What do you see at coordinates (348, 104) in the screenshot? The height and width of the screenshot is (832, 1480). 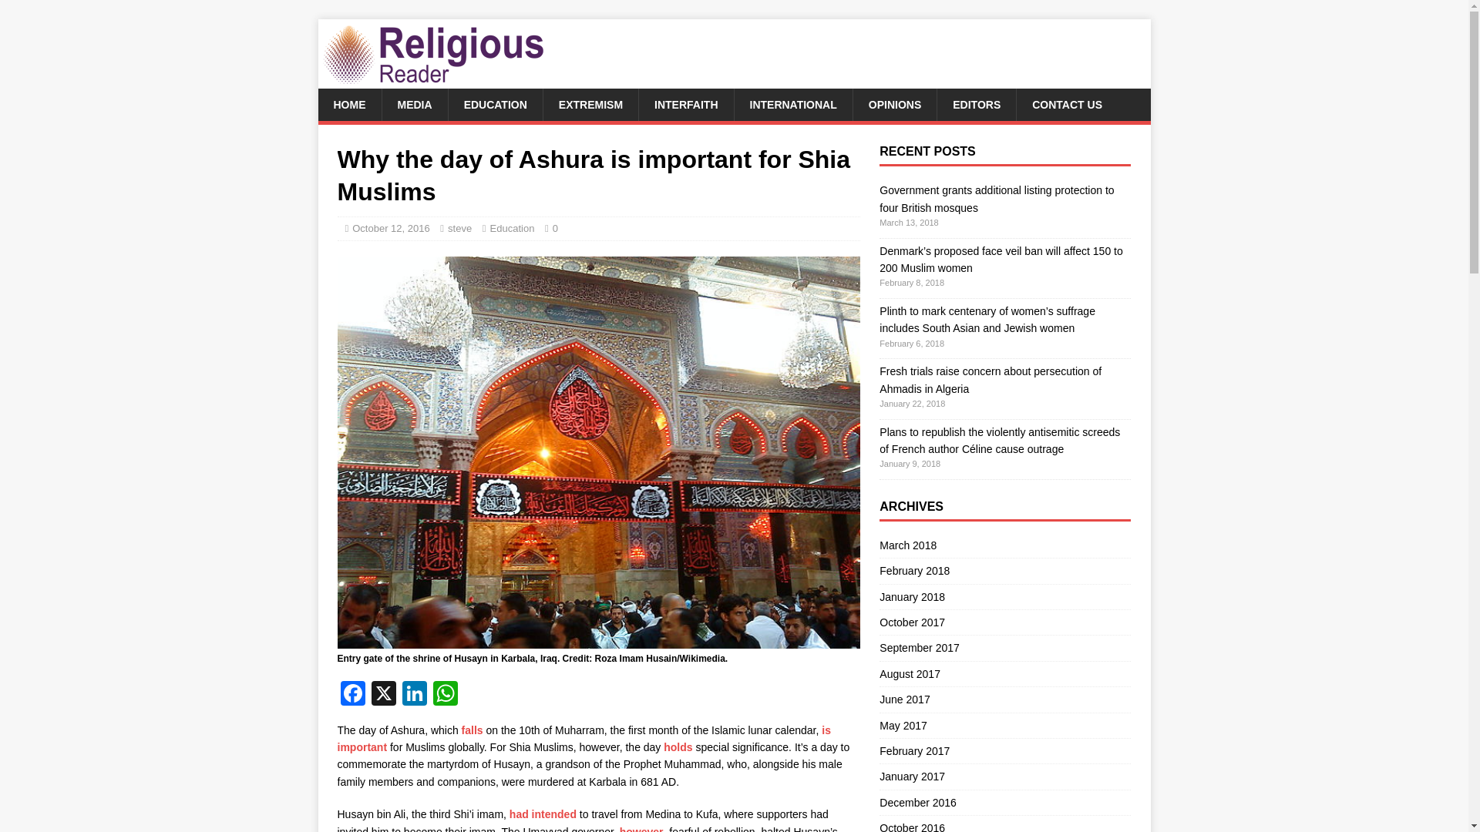 I see `HOME` at bounding box center [348, 104].